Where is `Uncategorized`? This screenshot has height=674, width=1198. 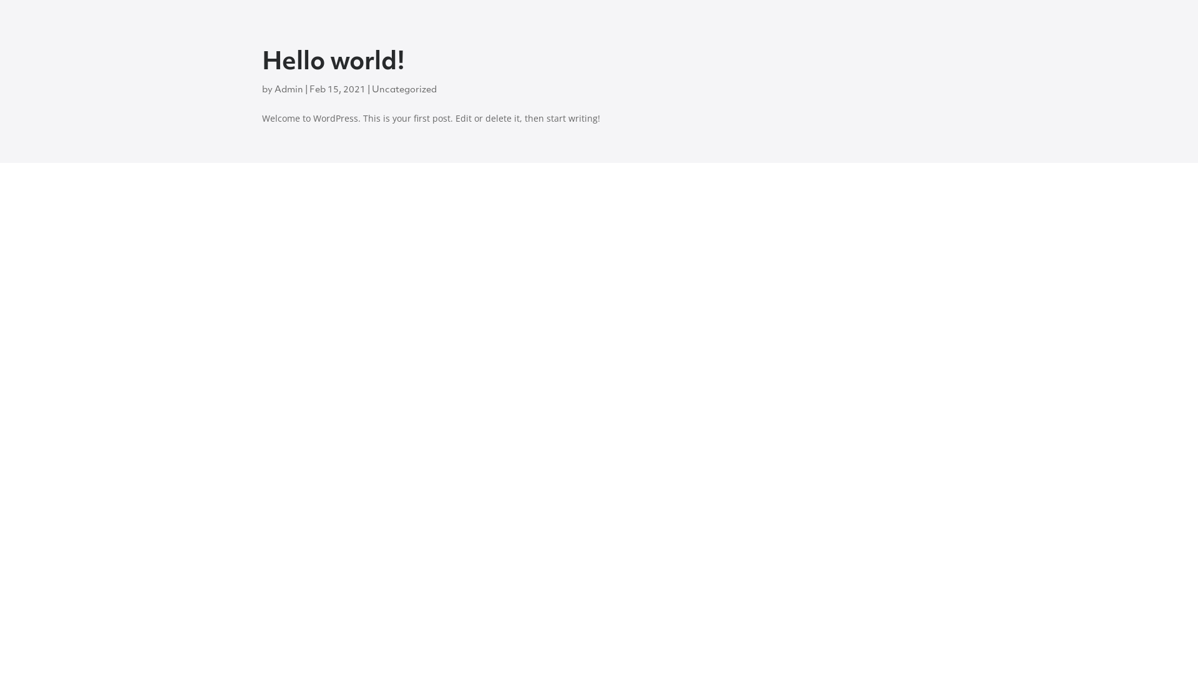
Uncategorized is located at coordinates (404, 90).